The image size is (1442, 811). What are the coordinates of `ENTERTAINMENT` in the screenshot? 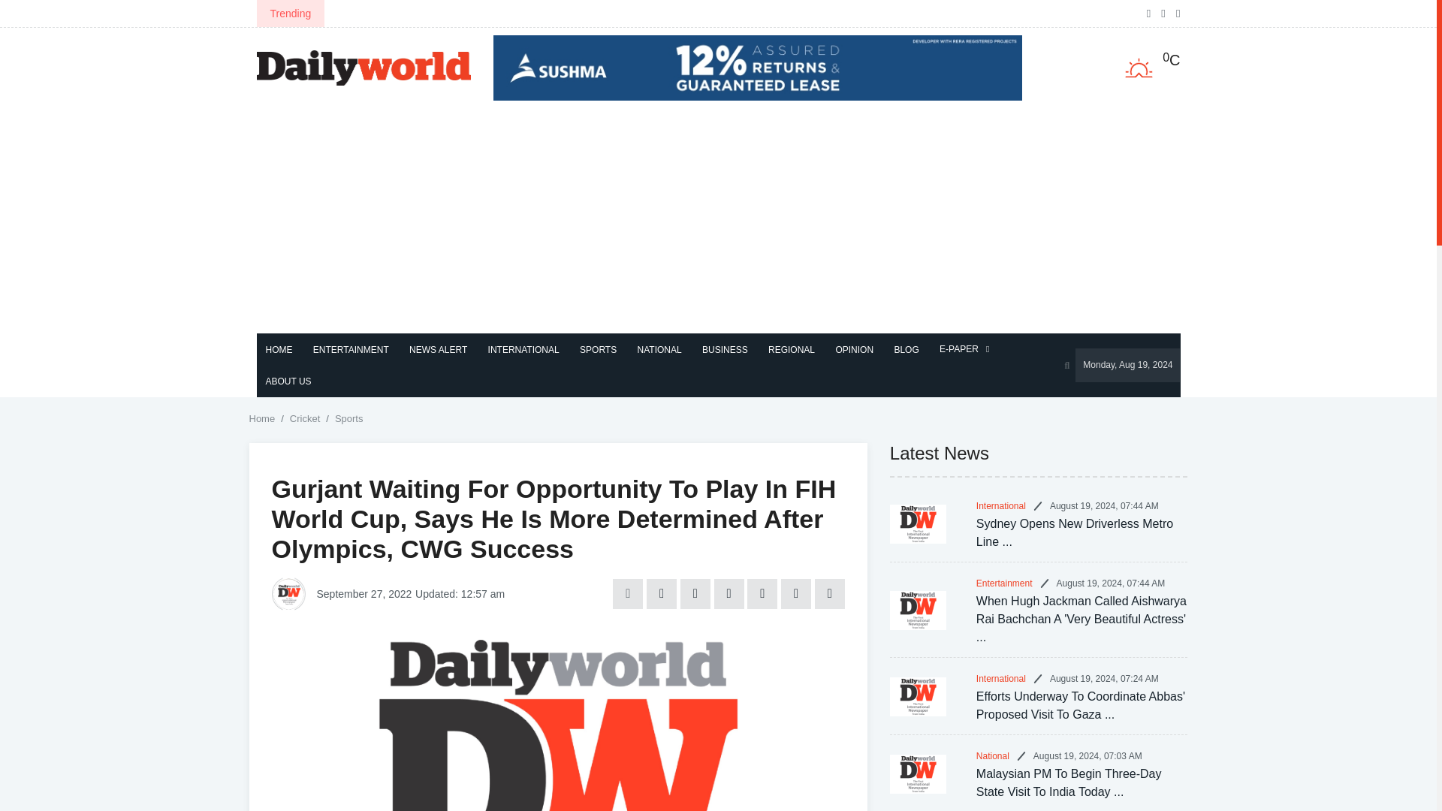 It's located at (351, 350).